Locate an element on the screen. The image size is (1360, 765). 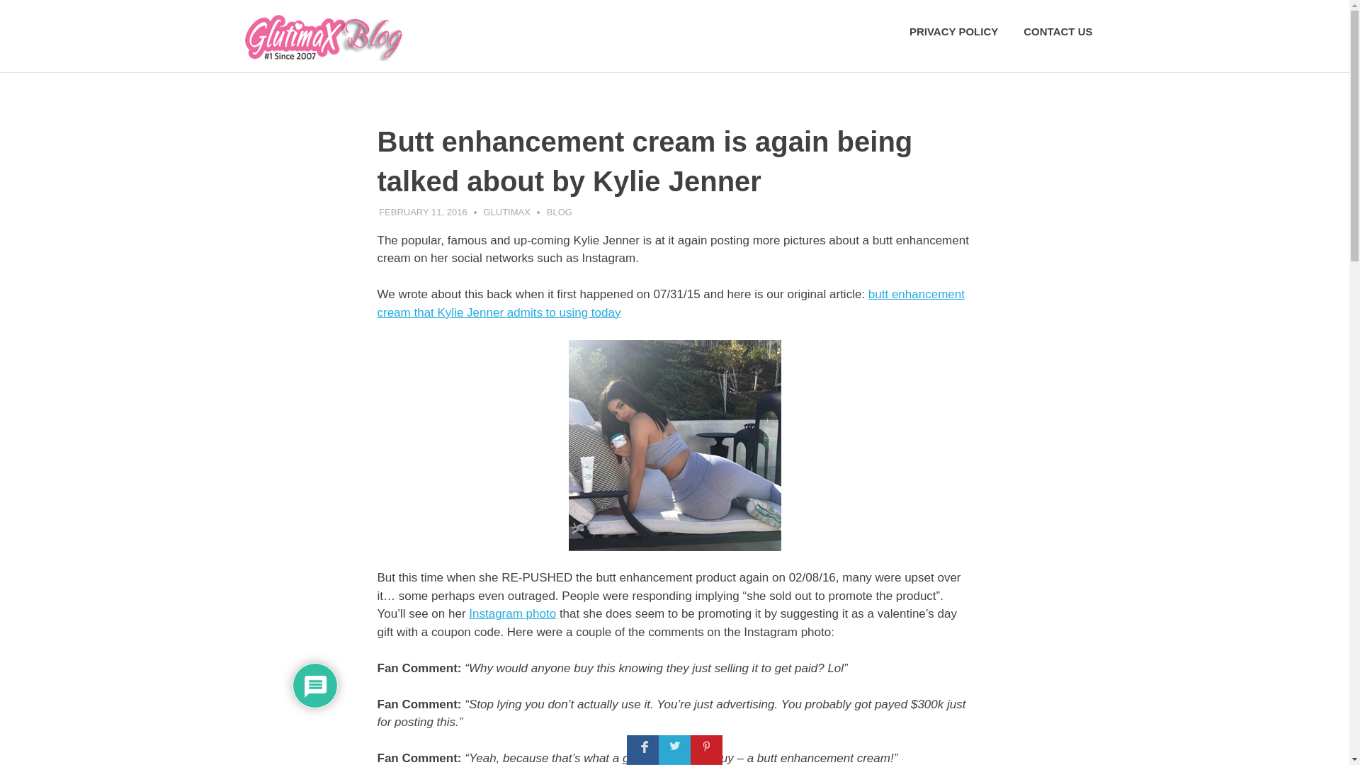
GLUTIMAX is located at coordinates (506, 211).